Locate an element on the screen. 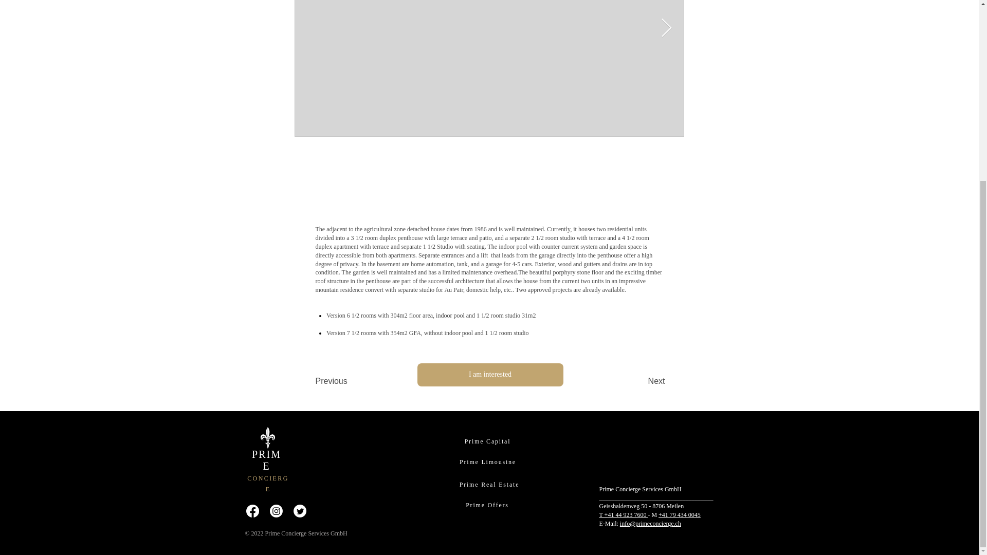 This screenshot has height=555, width=987. Prime Limousine is located at coordinates (487, 462).